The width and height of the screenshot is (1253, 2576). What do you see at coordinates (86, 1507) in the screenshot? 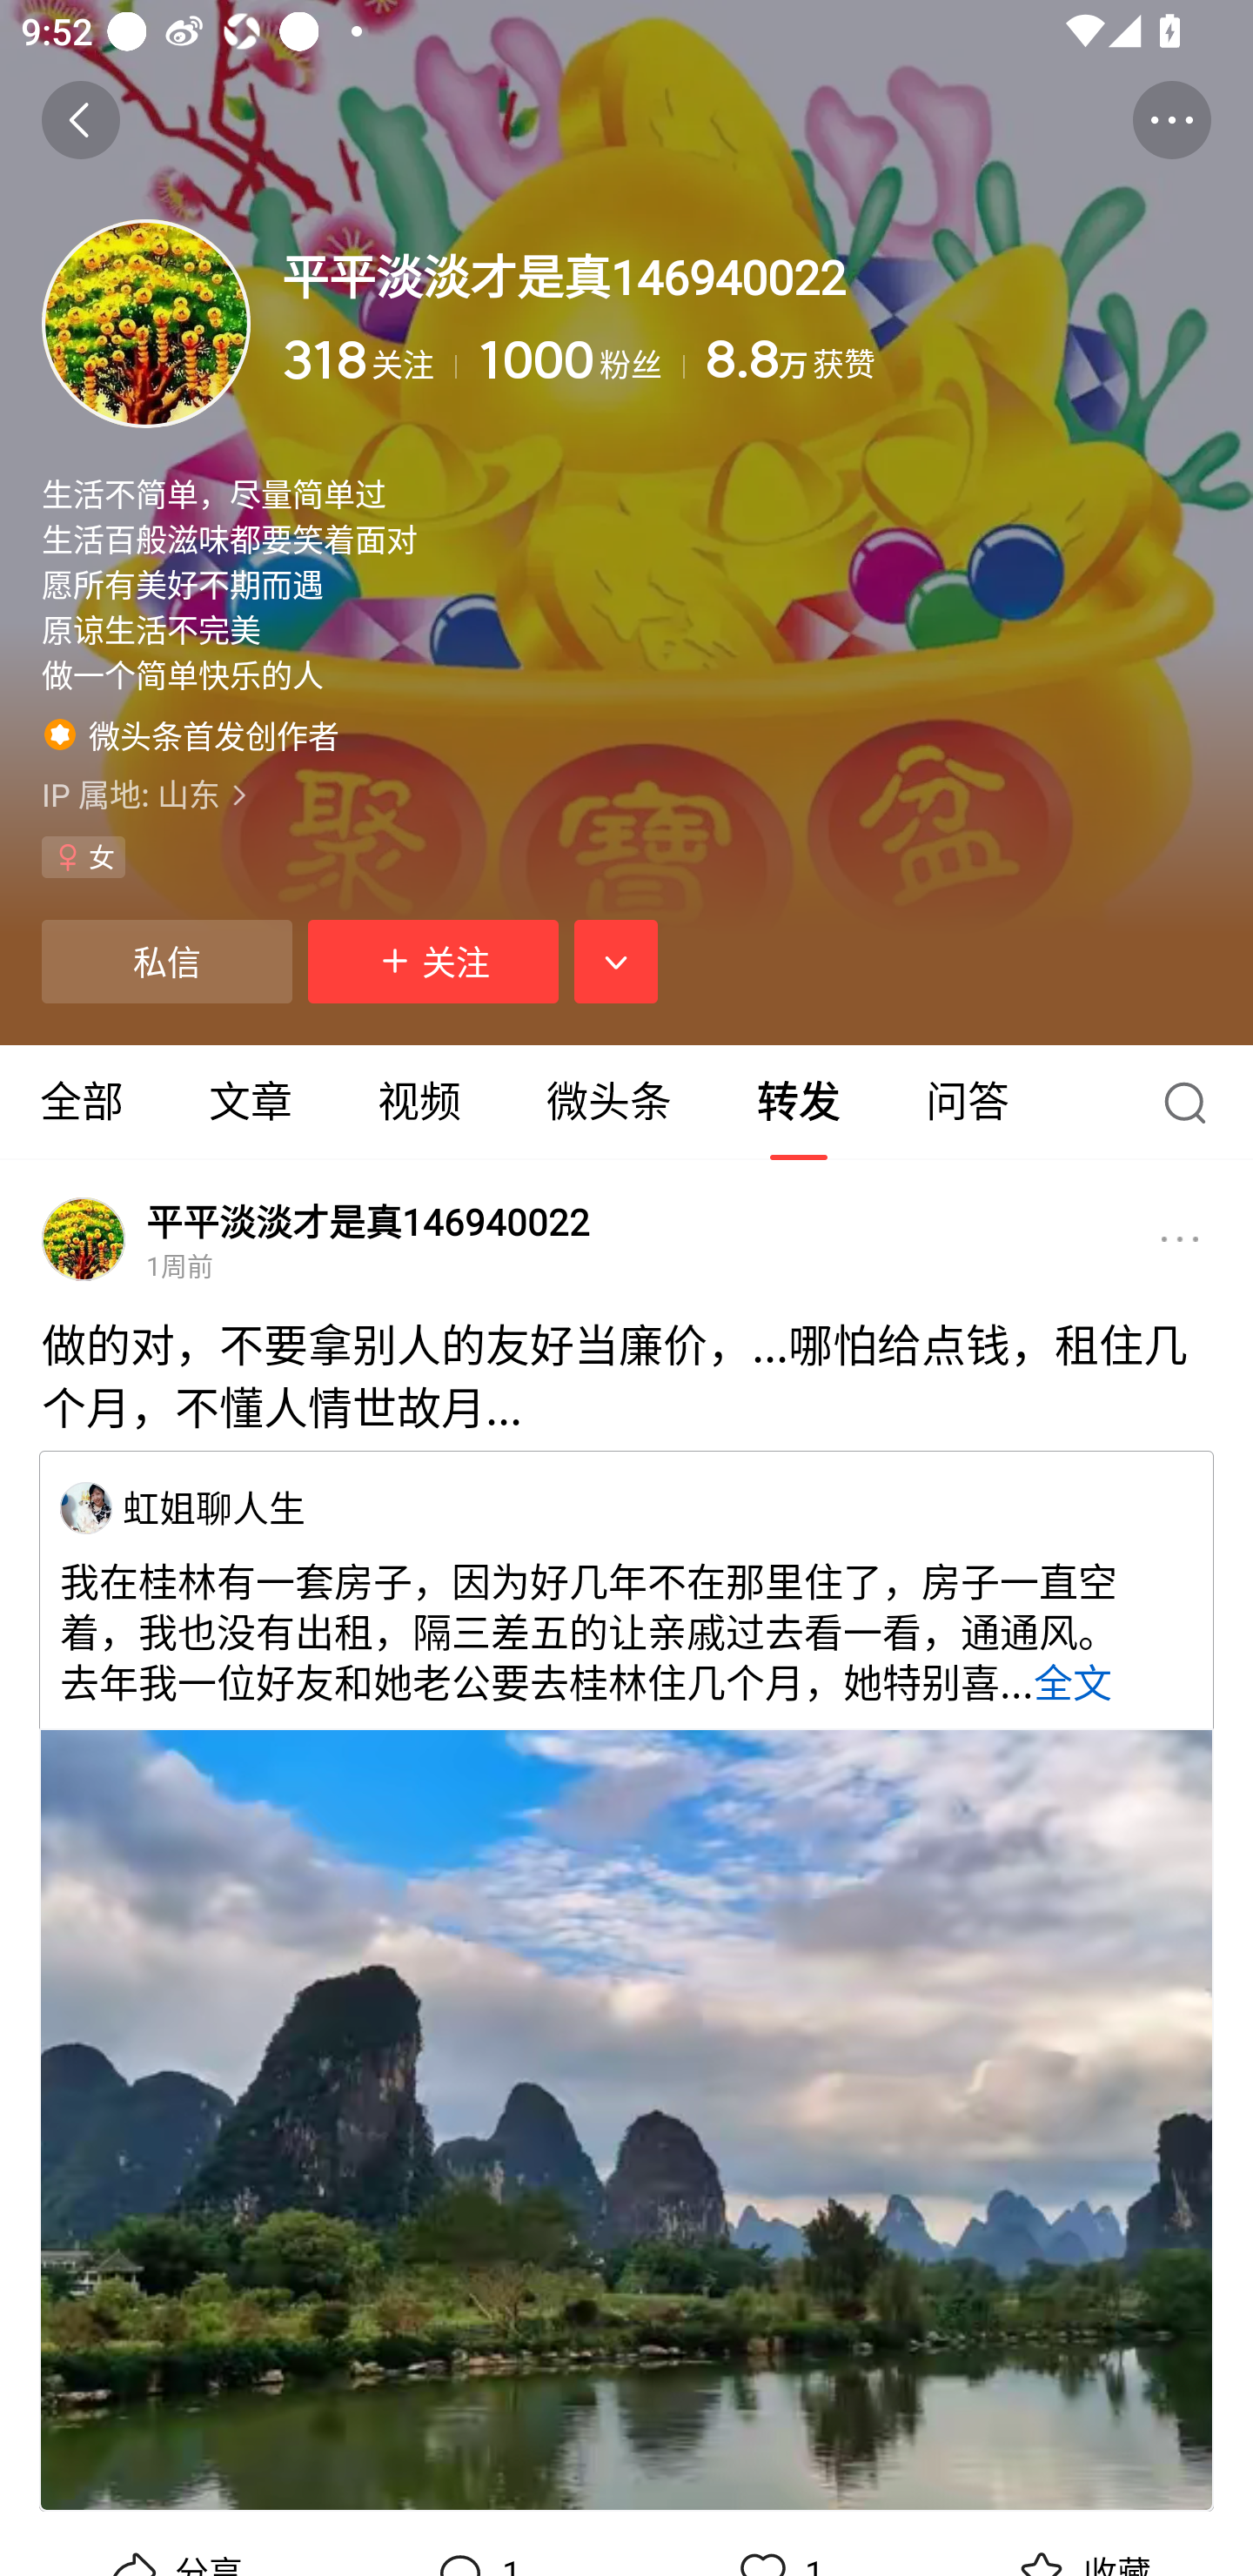
I see `虹姐聊人生` at bounding box center [86, 1507].